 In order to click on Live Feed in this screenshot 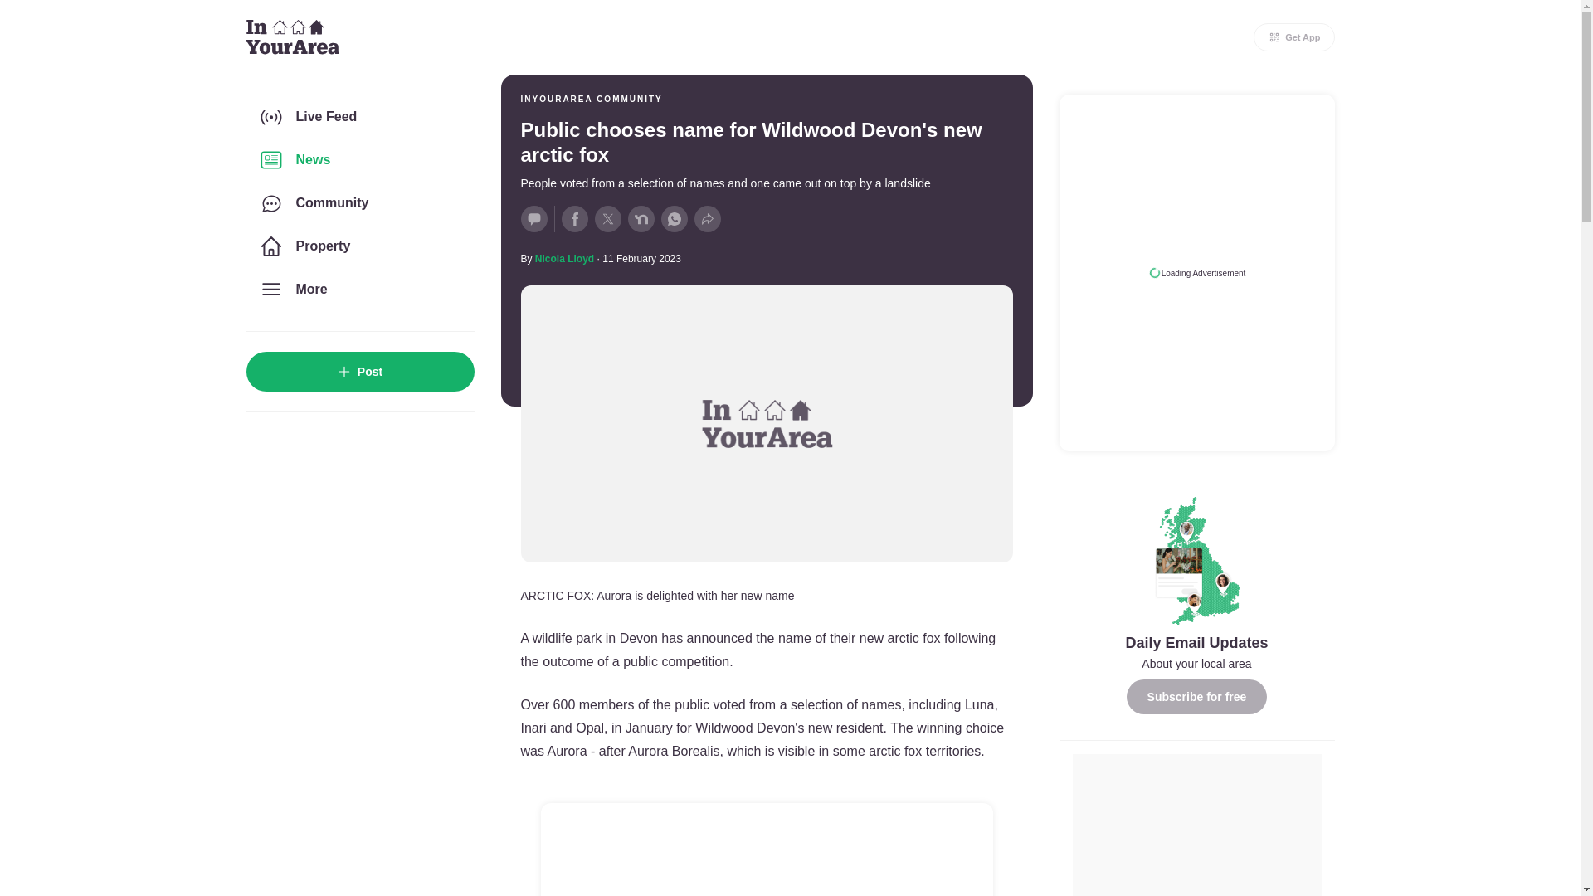, I will do `click(358, 116)`.